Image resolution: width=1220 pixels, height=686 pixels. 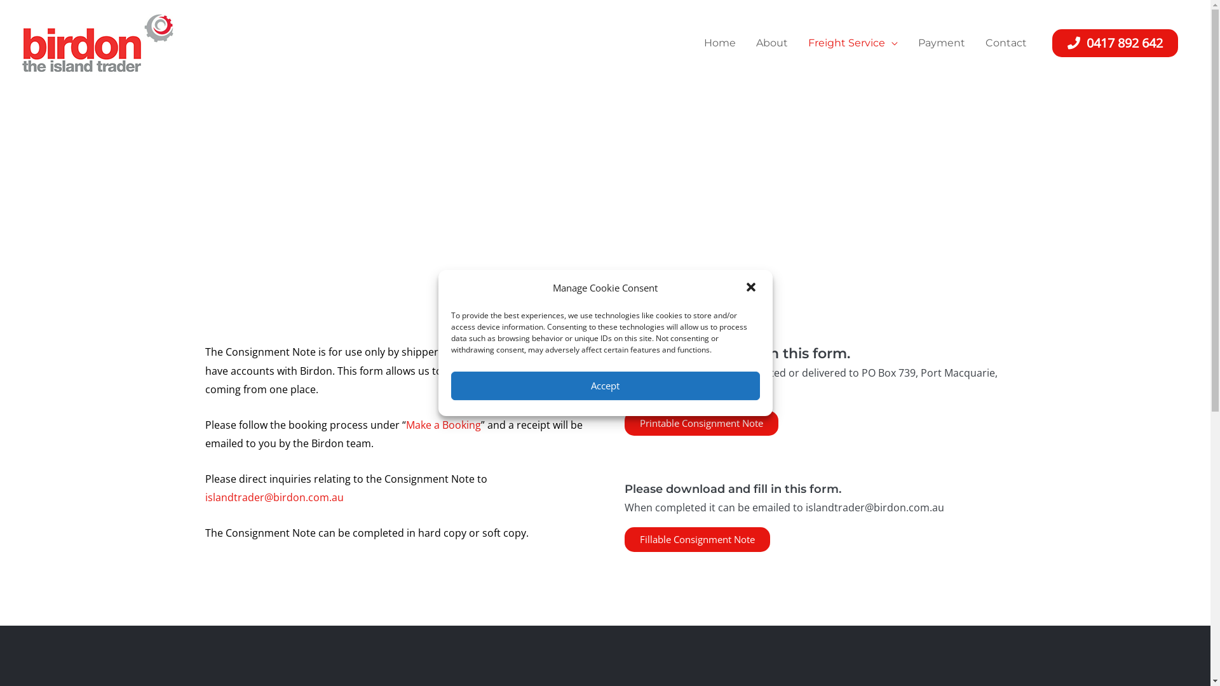 I want to click on islandtrader@birdon.com.au, so click(x=274, y=497).